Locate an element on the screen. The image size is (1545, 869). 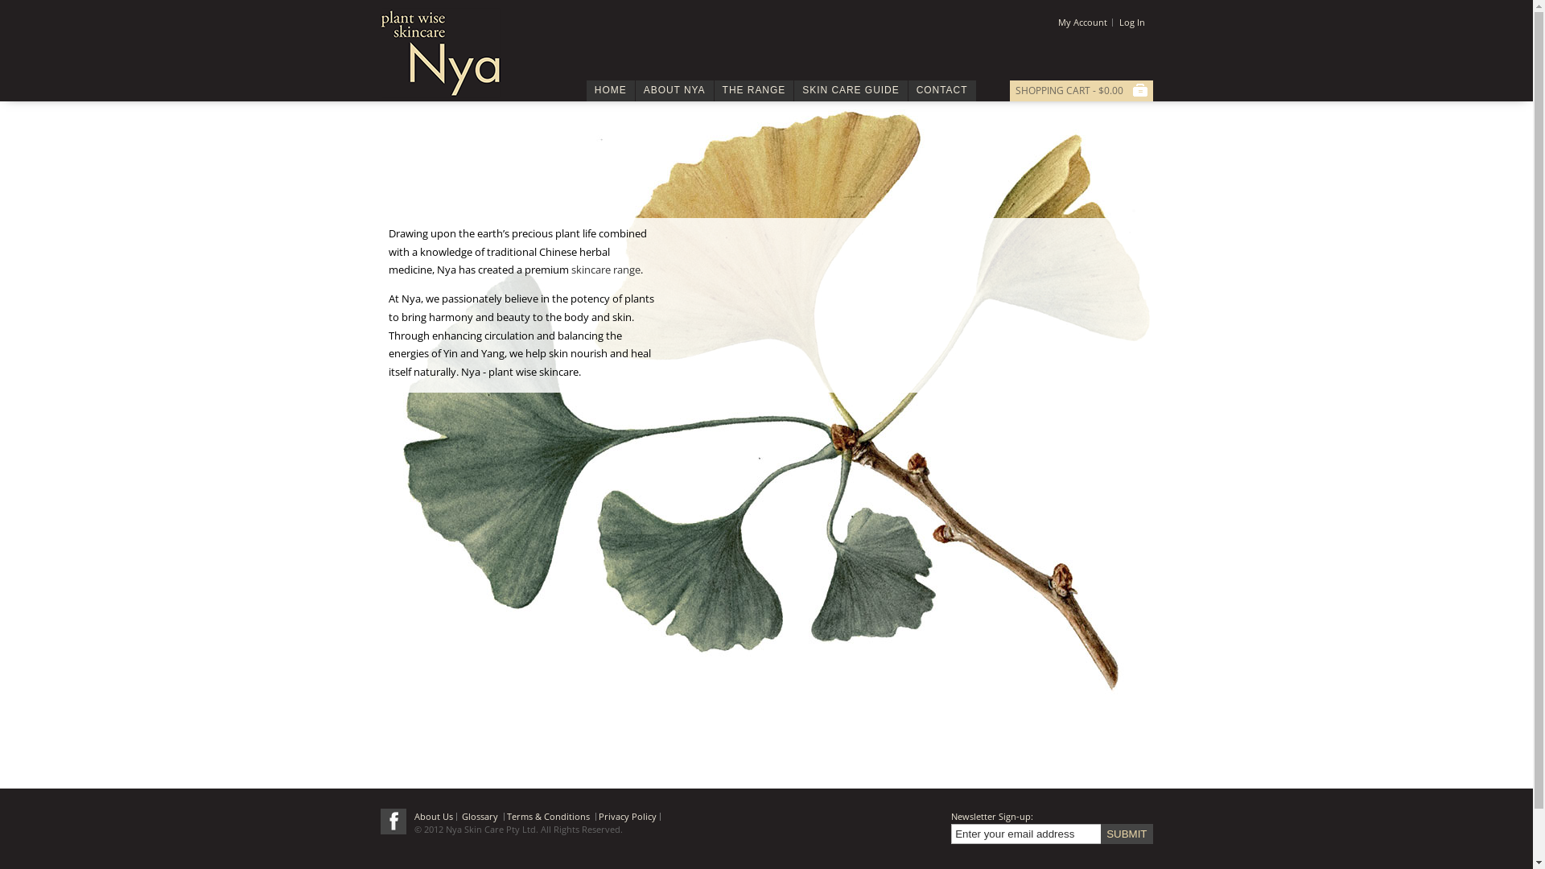
SKIN CARE GUIDE is located at coordinates (851, 91).